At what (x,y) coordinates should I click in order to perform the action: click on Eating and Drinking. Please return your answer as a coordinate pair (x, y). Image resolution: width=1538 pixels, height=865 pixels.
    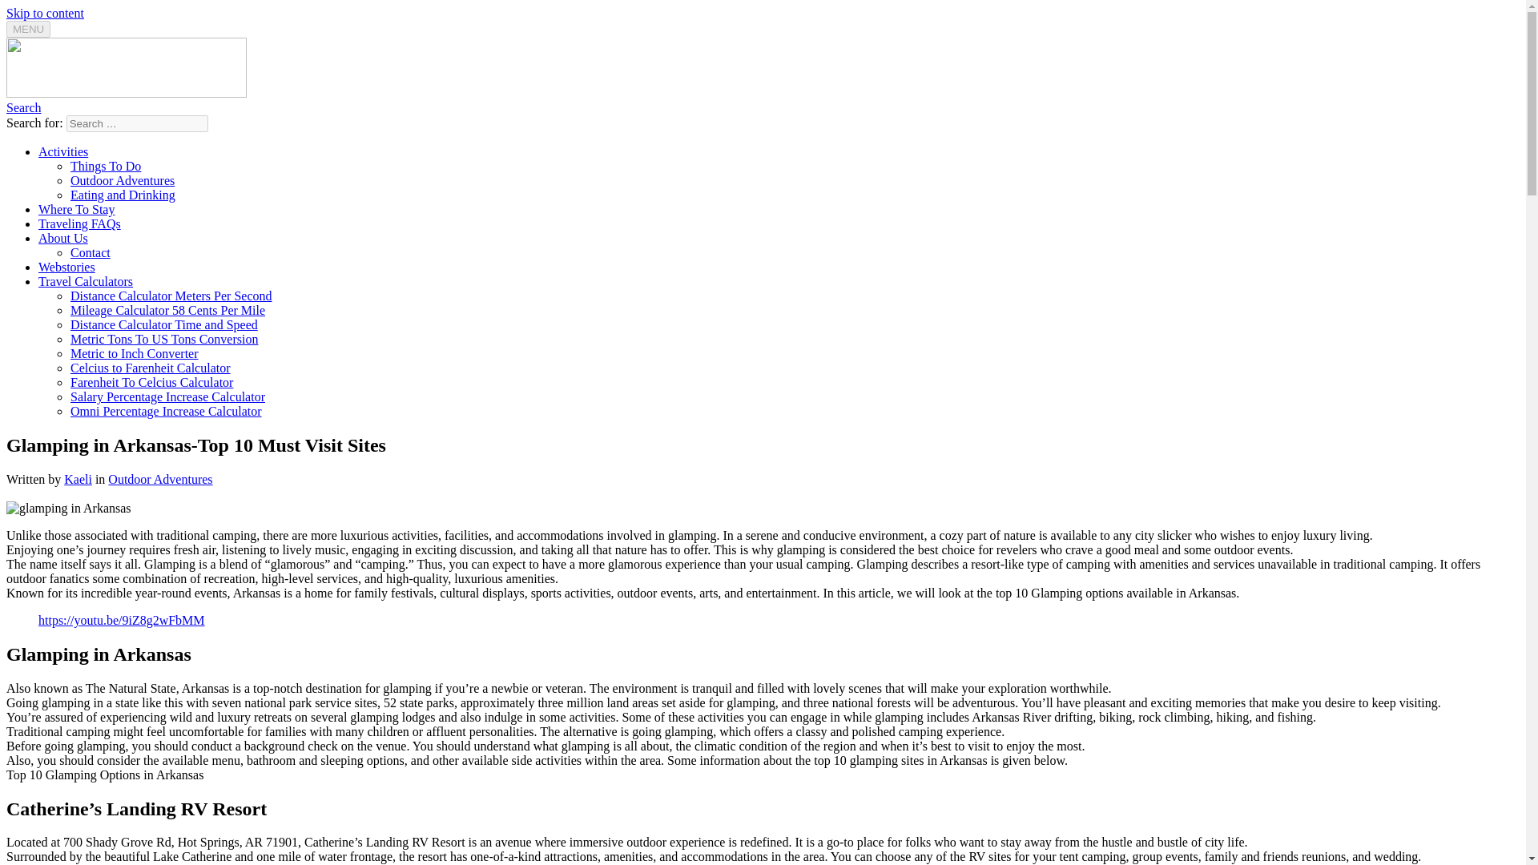
    Looking at the image, I should click on (123, 195).